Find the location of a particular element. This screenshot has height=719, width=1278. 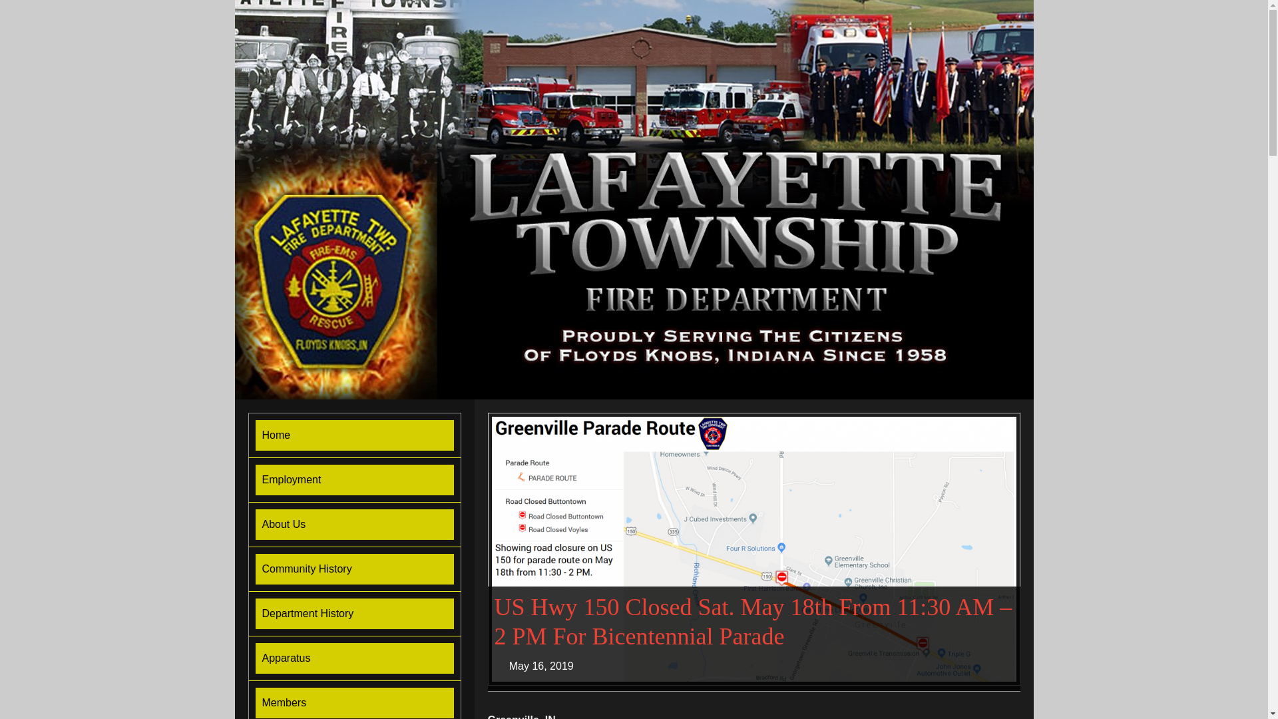

Department History is located at coordinates (354, 614).